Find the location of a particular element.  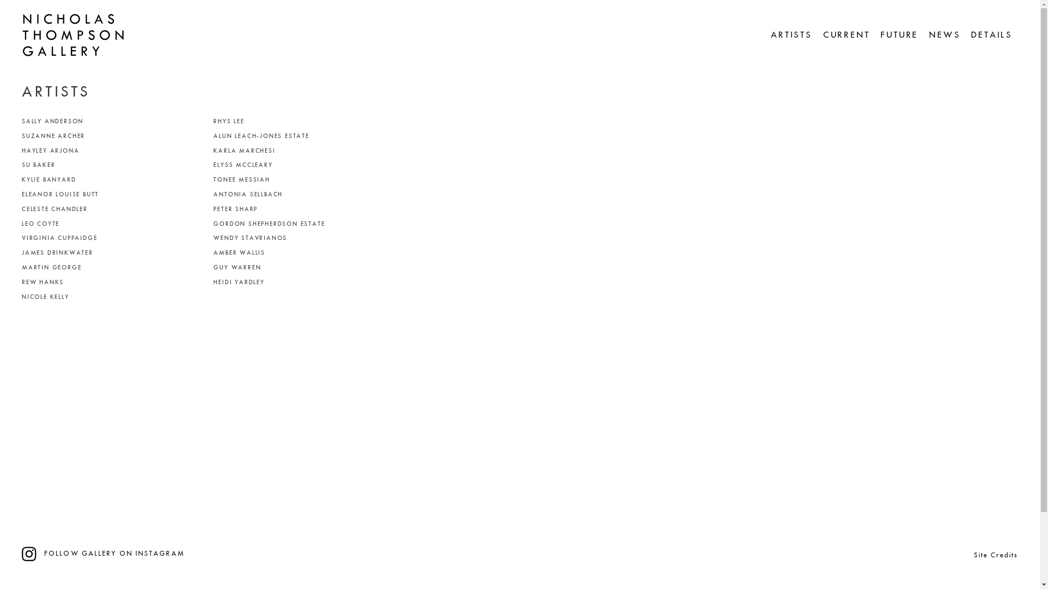

KARLA MARCHESI is located at coordinates (306, 152).